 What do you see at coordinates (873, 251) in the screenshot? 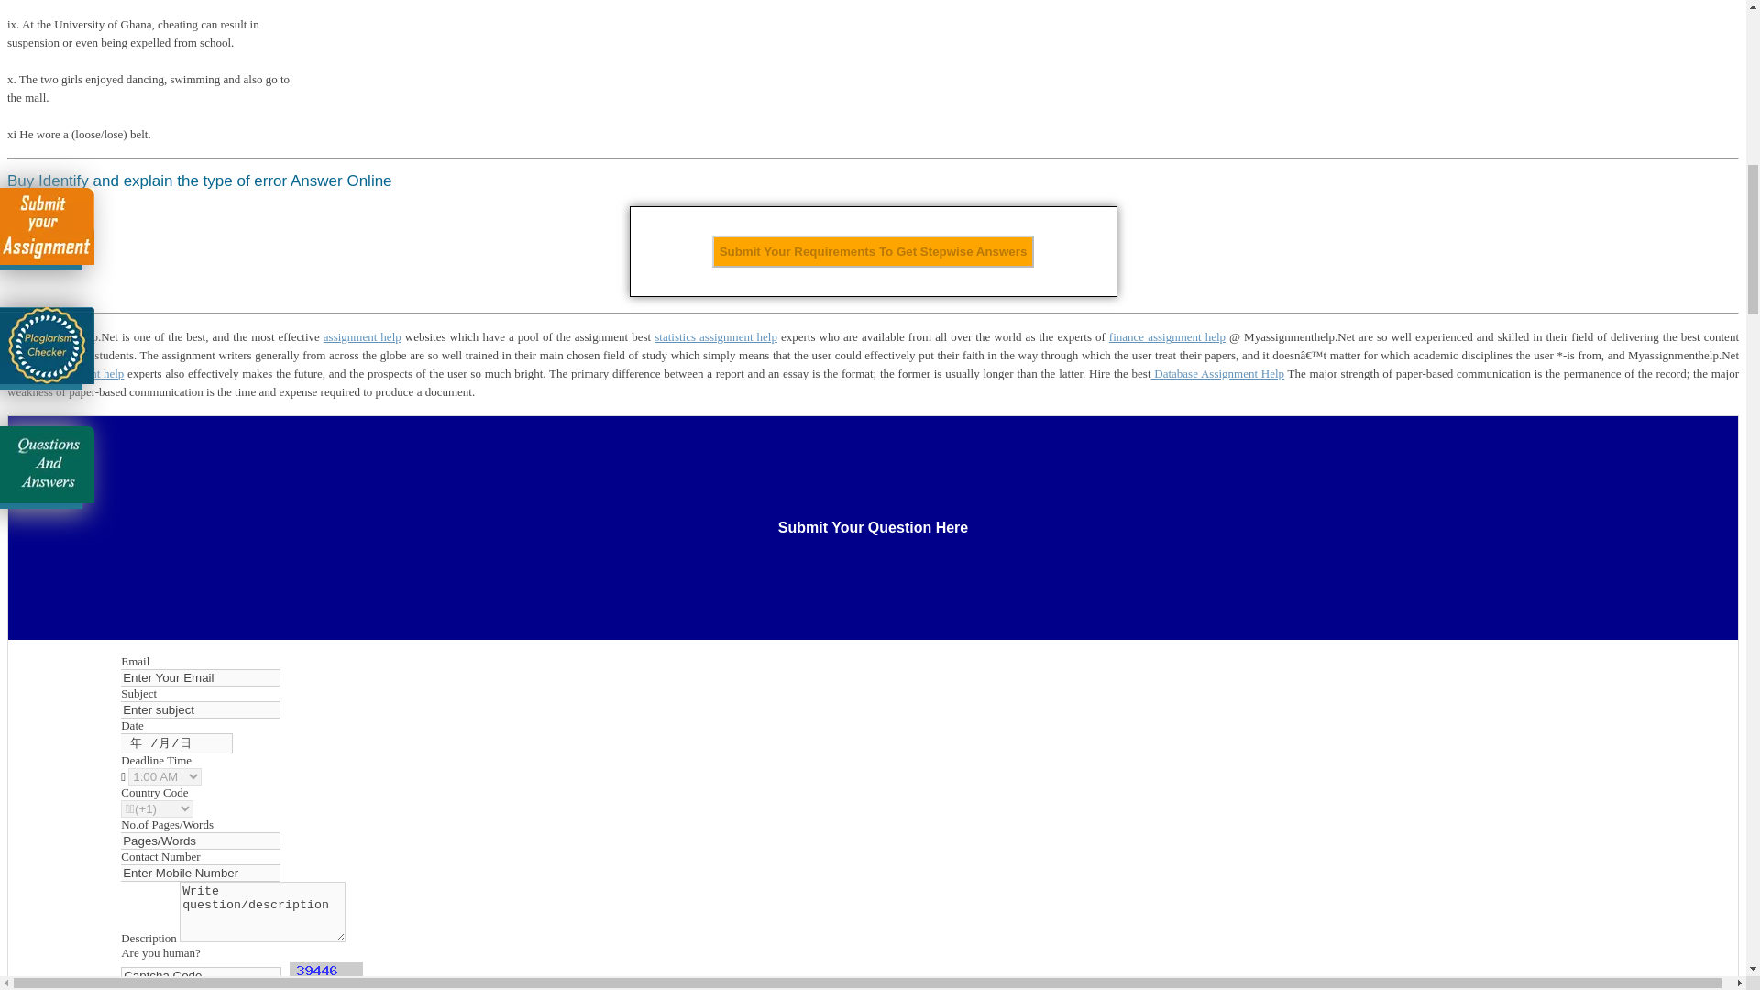
I see `Submit Your Requirements To Get Stepwise Answers` at bounding box center [873, 251].